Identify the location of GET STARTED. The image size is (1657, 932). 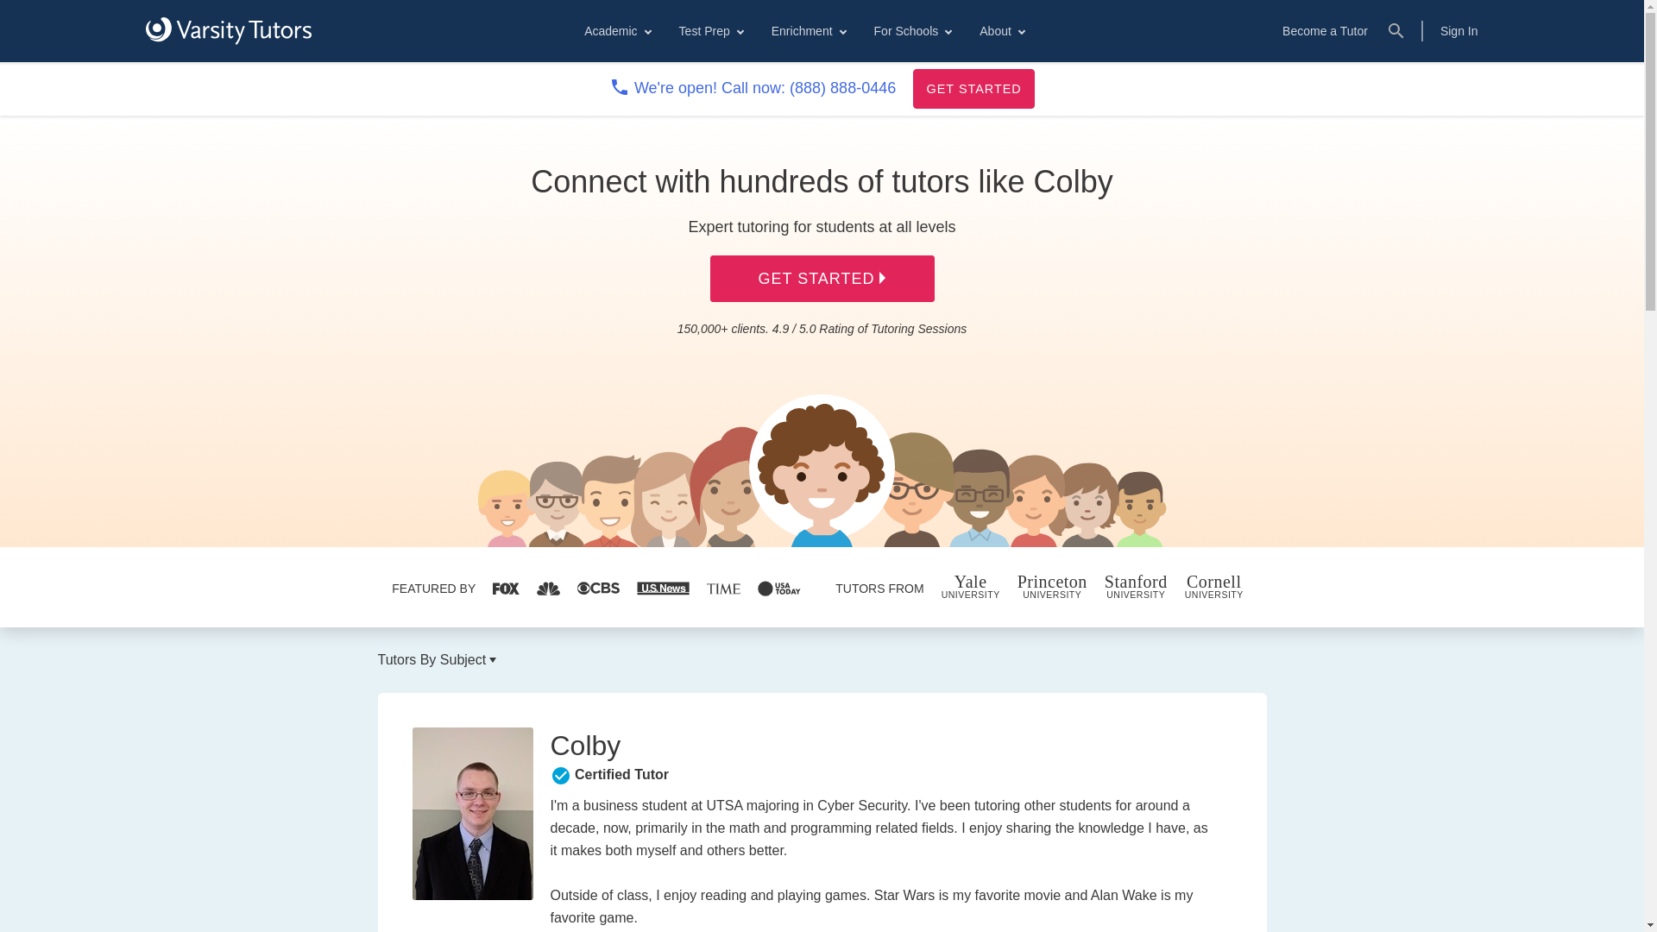
(973, 88).